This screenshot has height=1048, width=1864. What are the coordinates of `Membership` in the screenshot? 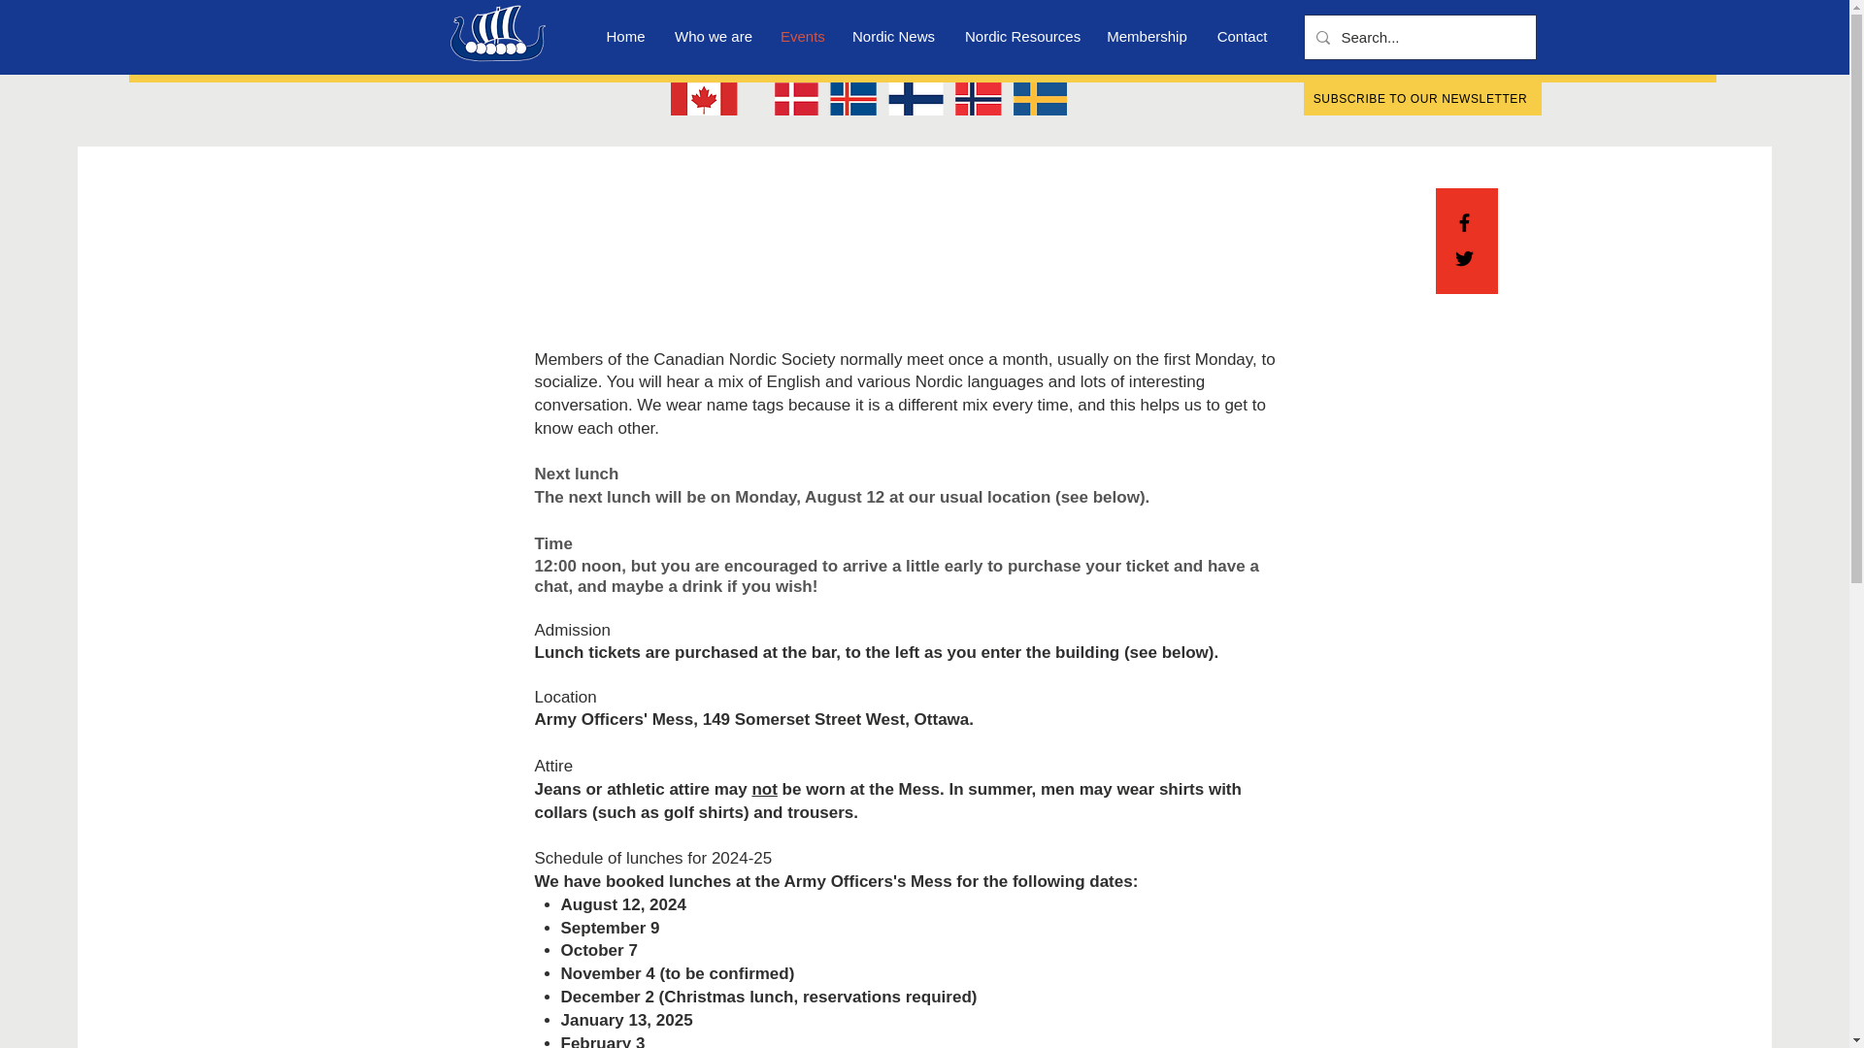 It's located at (1148, 35).